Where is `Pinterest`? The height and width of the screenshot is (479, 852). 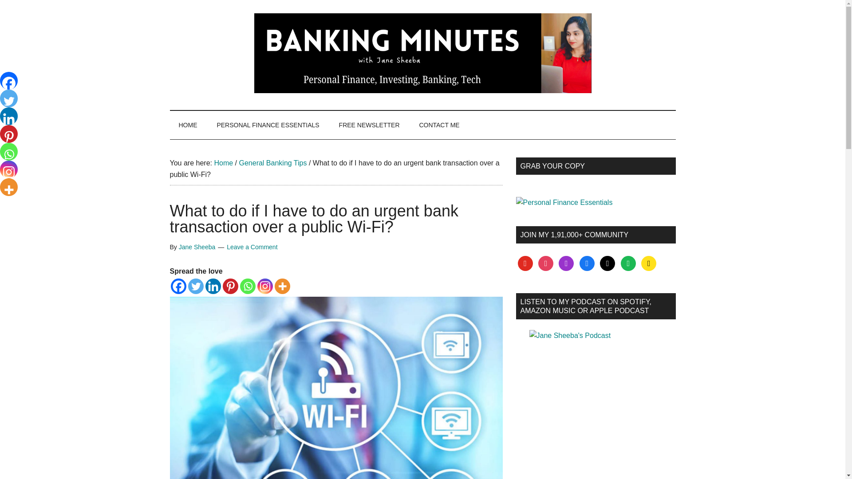 Pinterest is located at coordinates (9, 133).